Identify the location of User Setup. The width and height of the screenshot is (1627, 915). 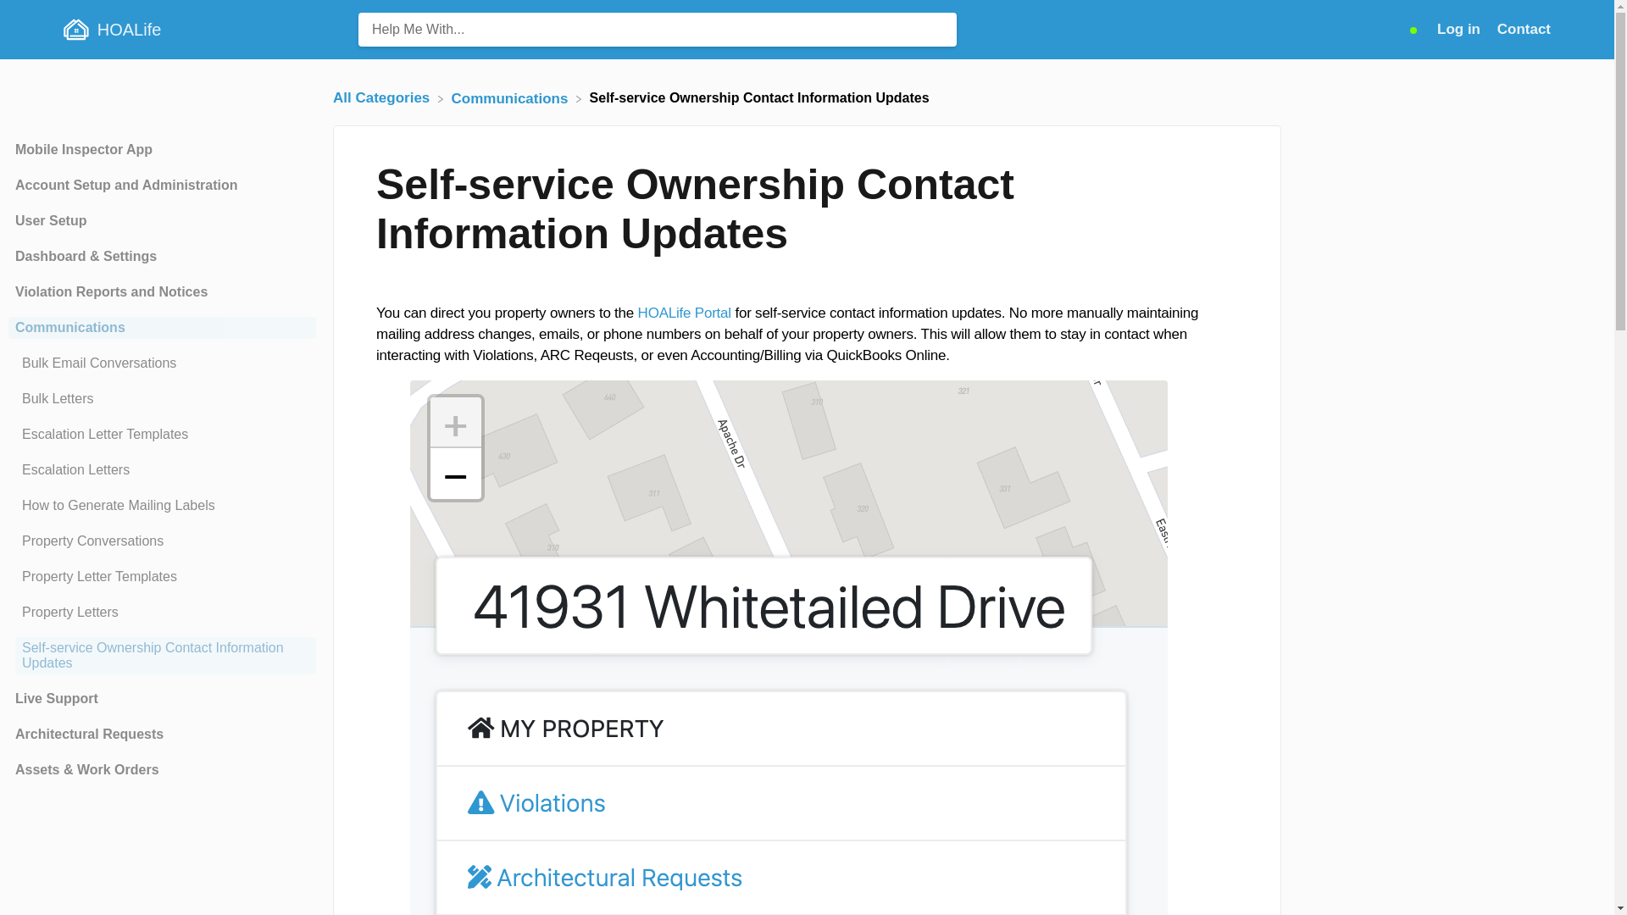
(161, 221).